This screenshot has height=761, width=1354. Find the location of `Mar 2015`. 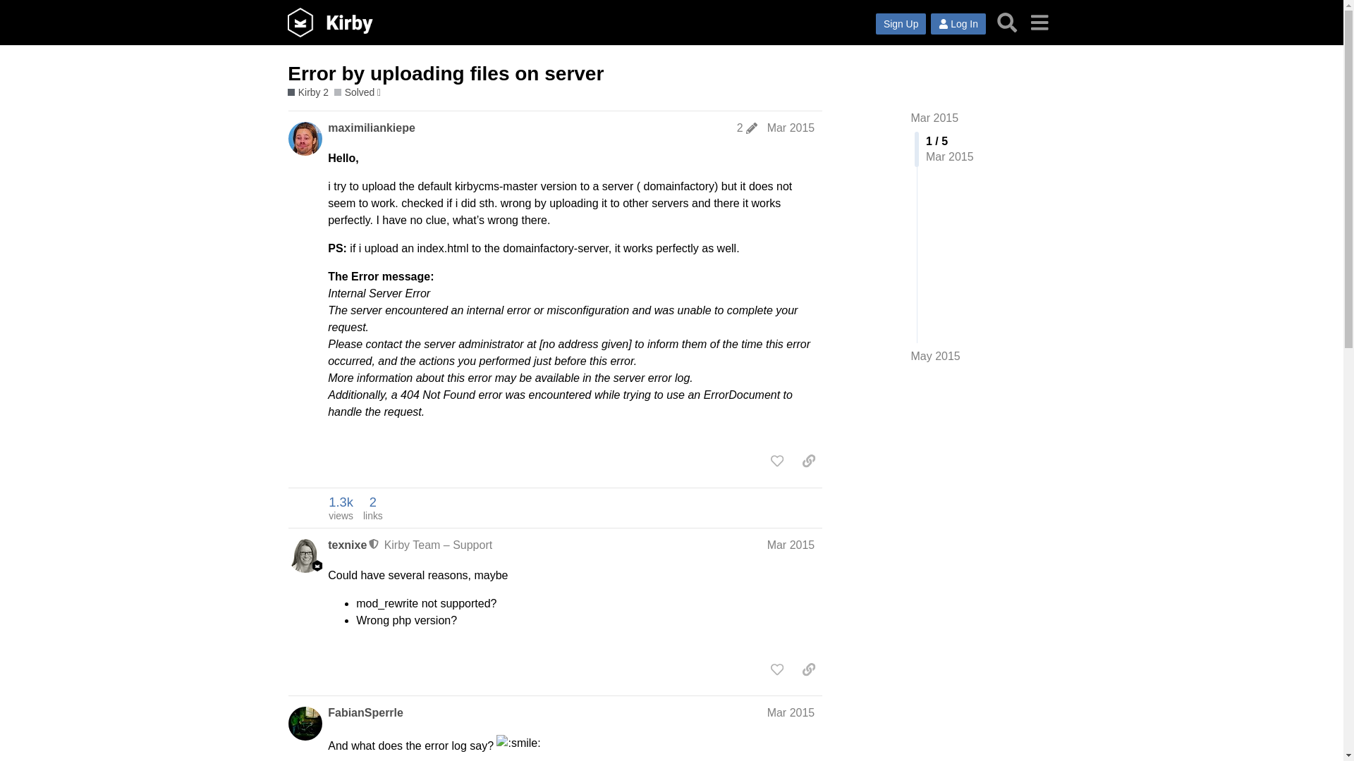

Mar 2015 is located at coordinates (791, 128).